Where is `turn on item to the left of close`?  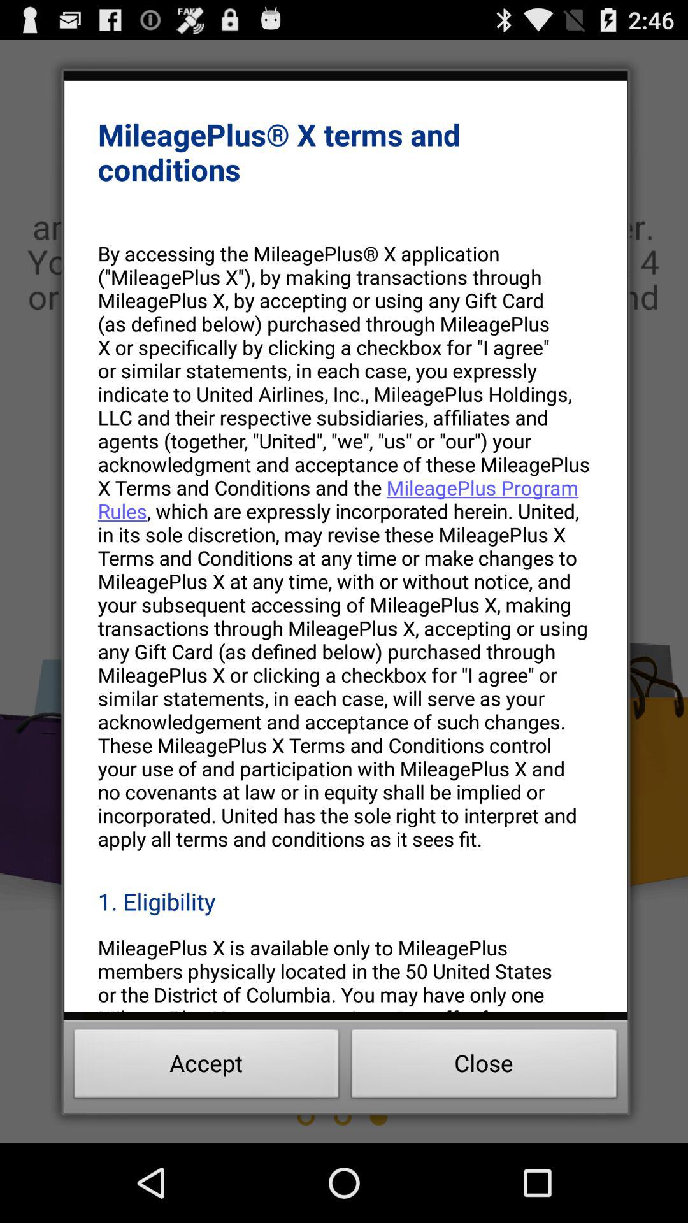 turn on item to the left of close is located at coordinates (206, 1067).